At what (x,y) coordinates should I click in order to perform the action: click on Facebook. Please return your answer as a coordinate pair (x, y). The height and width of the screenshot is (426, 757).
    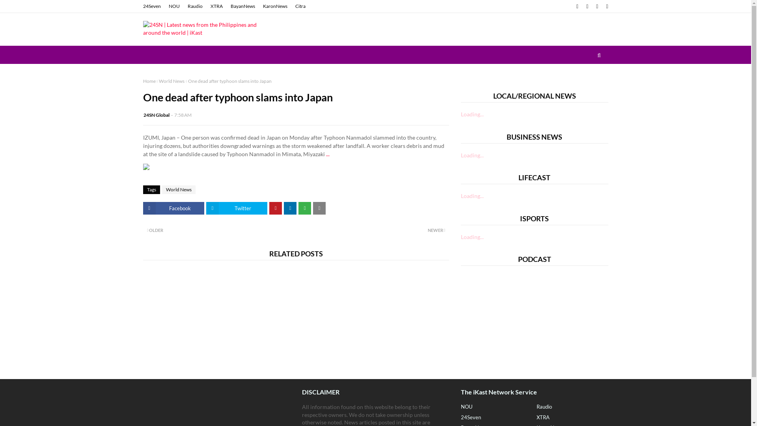
    Looking at the image, I should click on (173, 208).